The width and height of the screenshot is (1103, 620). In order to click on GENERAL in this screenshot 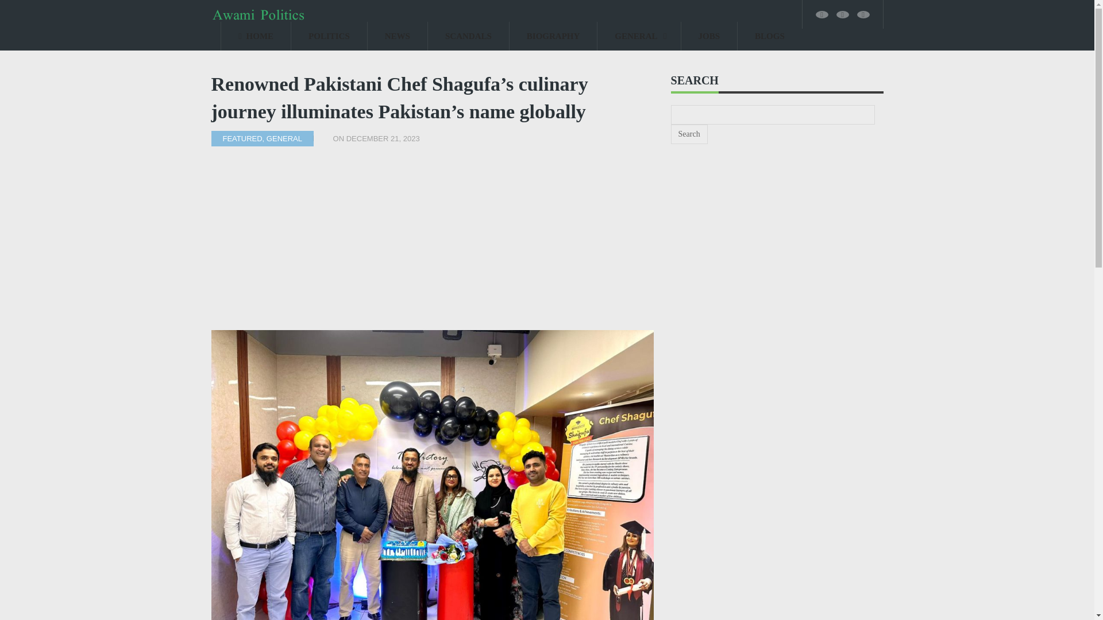, I will do `click(639, 36)`.